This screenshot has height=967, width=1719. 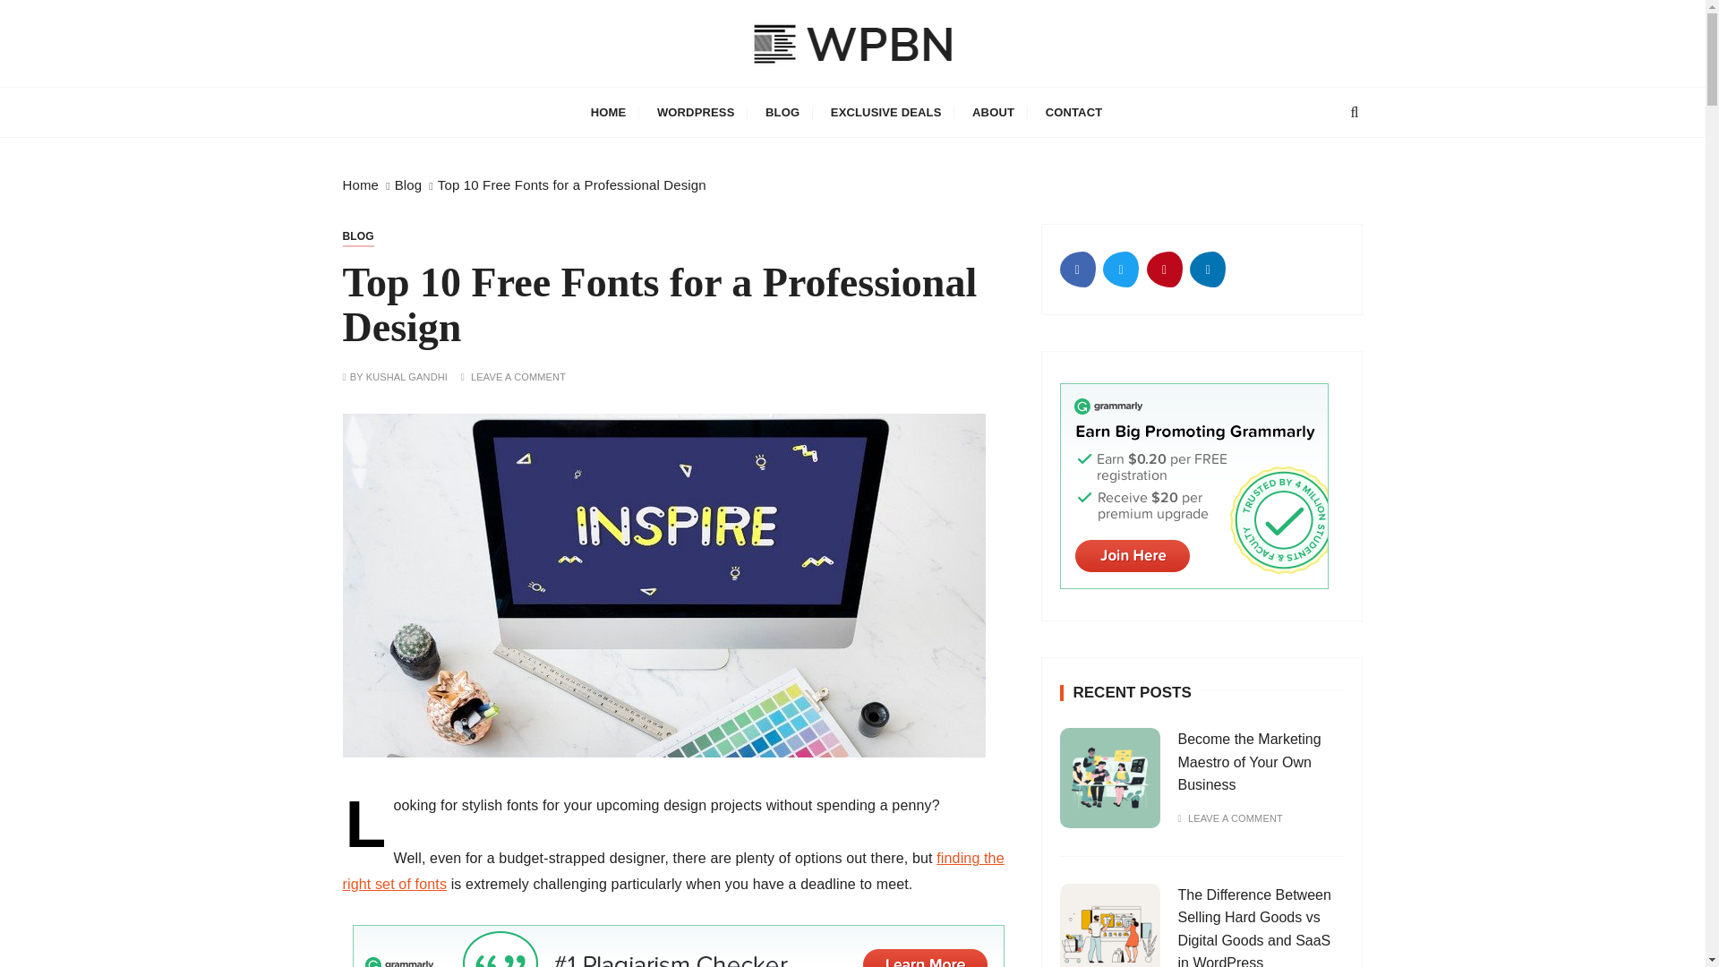 What do you see at coordinates (357, 236) in the screenshot?
I see `BLOG` at bounding box center [357, 236].